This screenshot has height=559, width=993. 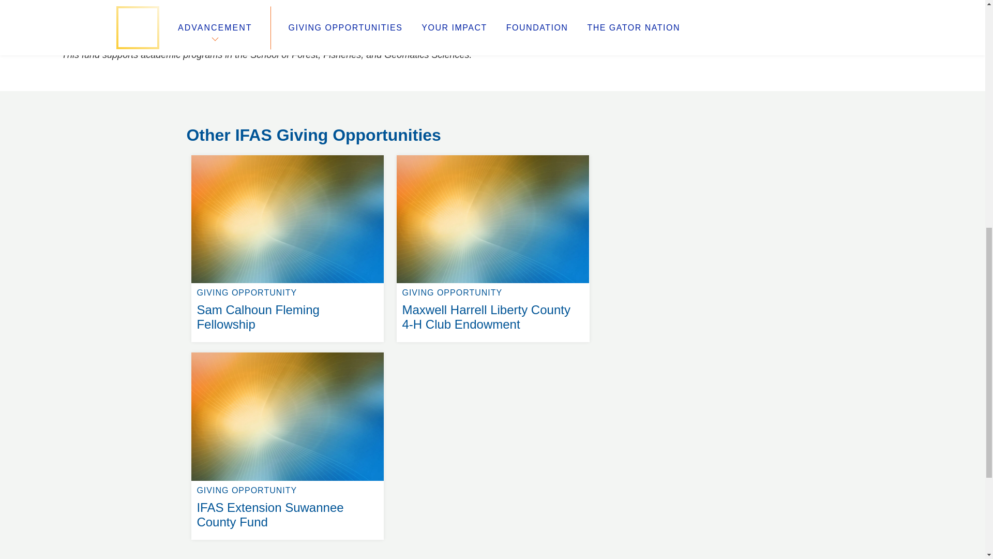 I want to click on Disclosures, so click(x=367, y=3).